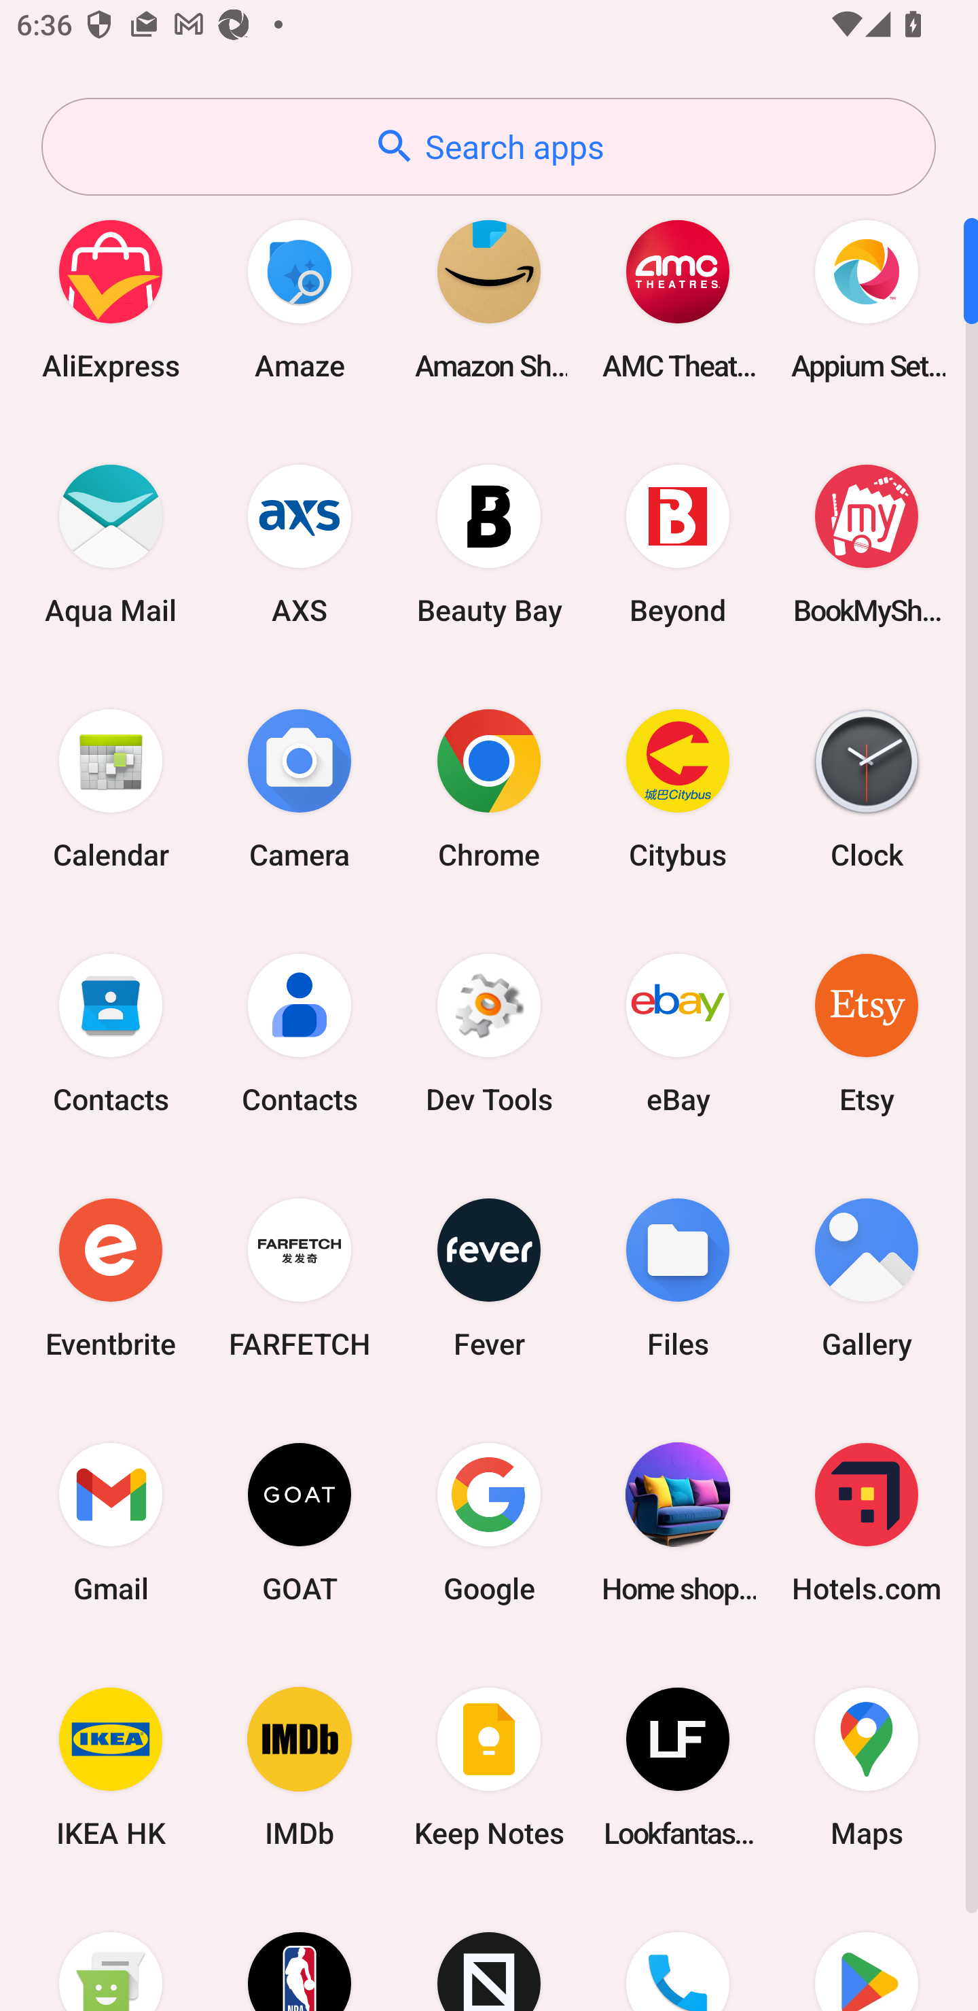  Describe the element at coordinates (300, 788) in the screenshot. I see `Camera` at that location.